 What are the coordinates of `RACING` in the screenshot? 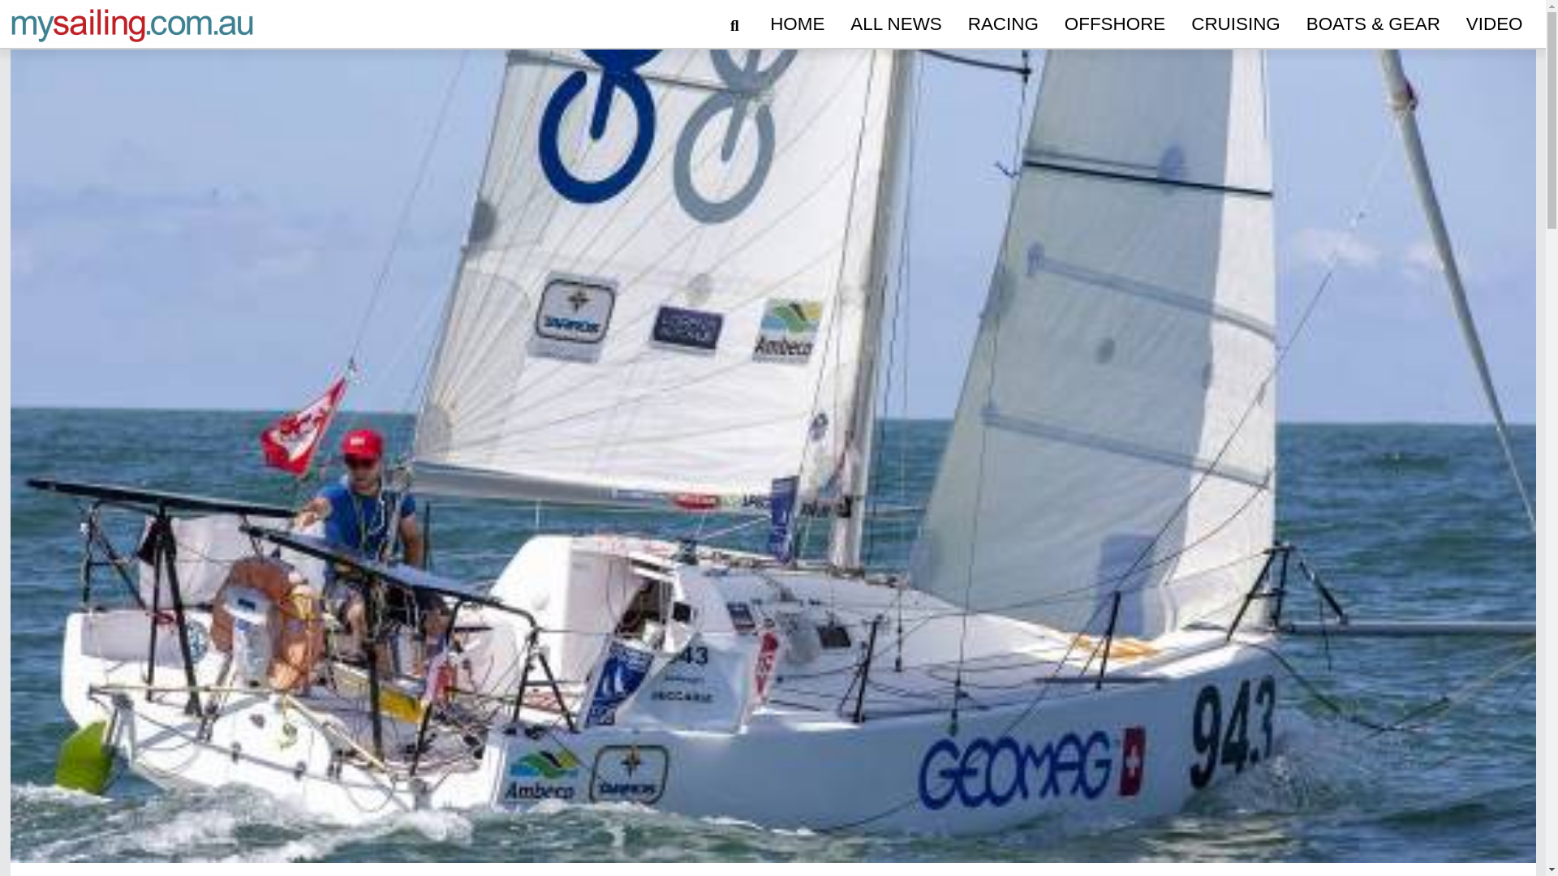 It's located at (1003, 24).